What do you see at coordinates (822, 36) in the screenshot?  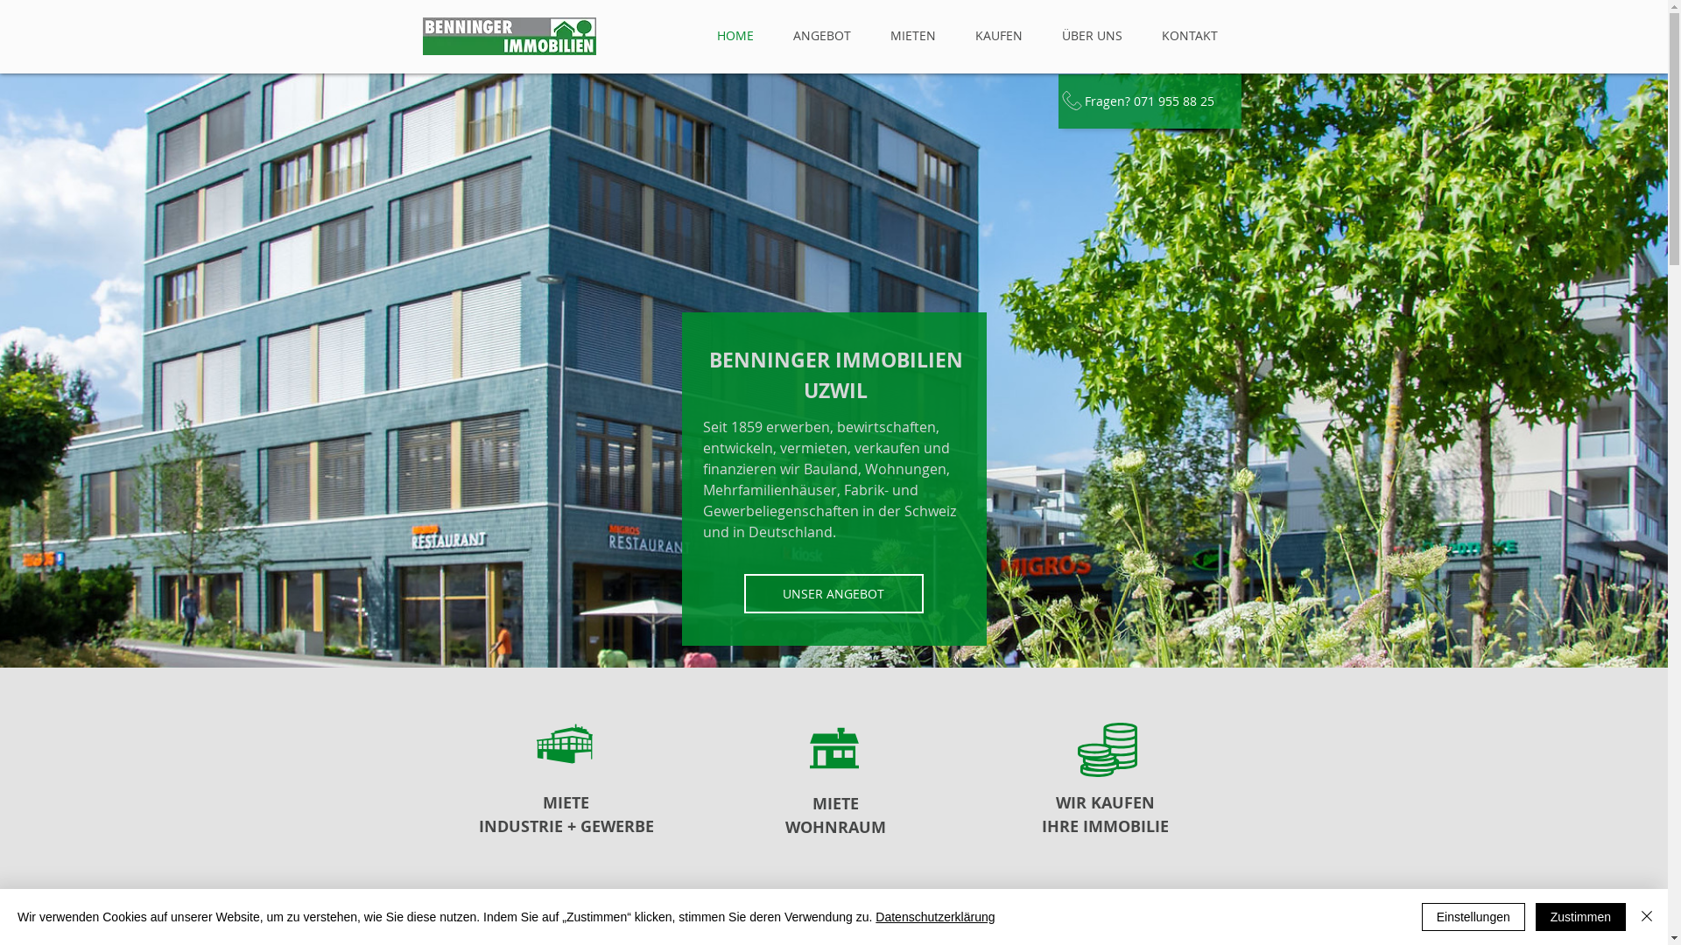 I see `ANGEBOT` at bounding box center [822, 36].